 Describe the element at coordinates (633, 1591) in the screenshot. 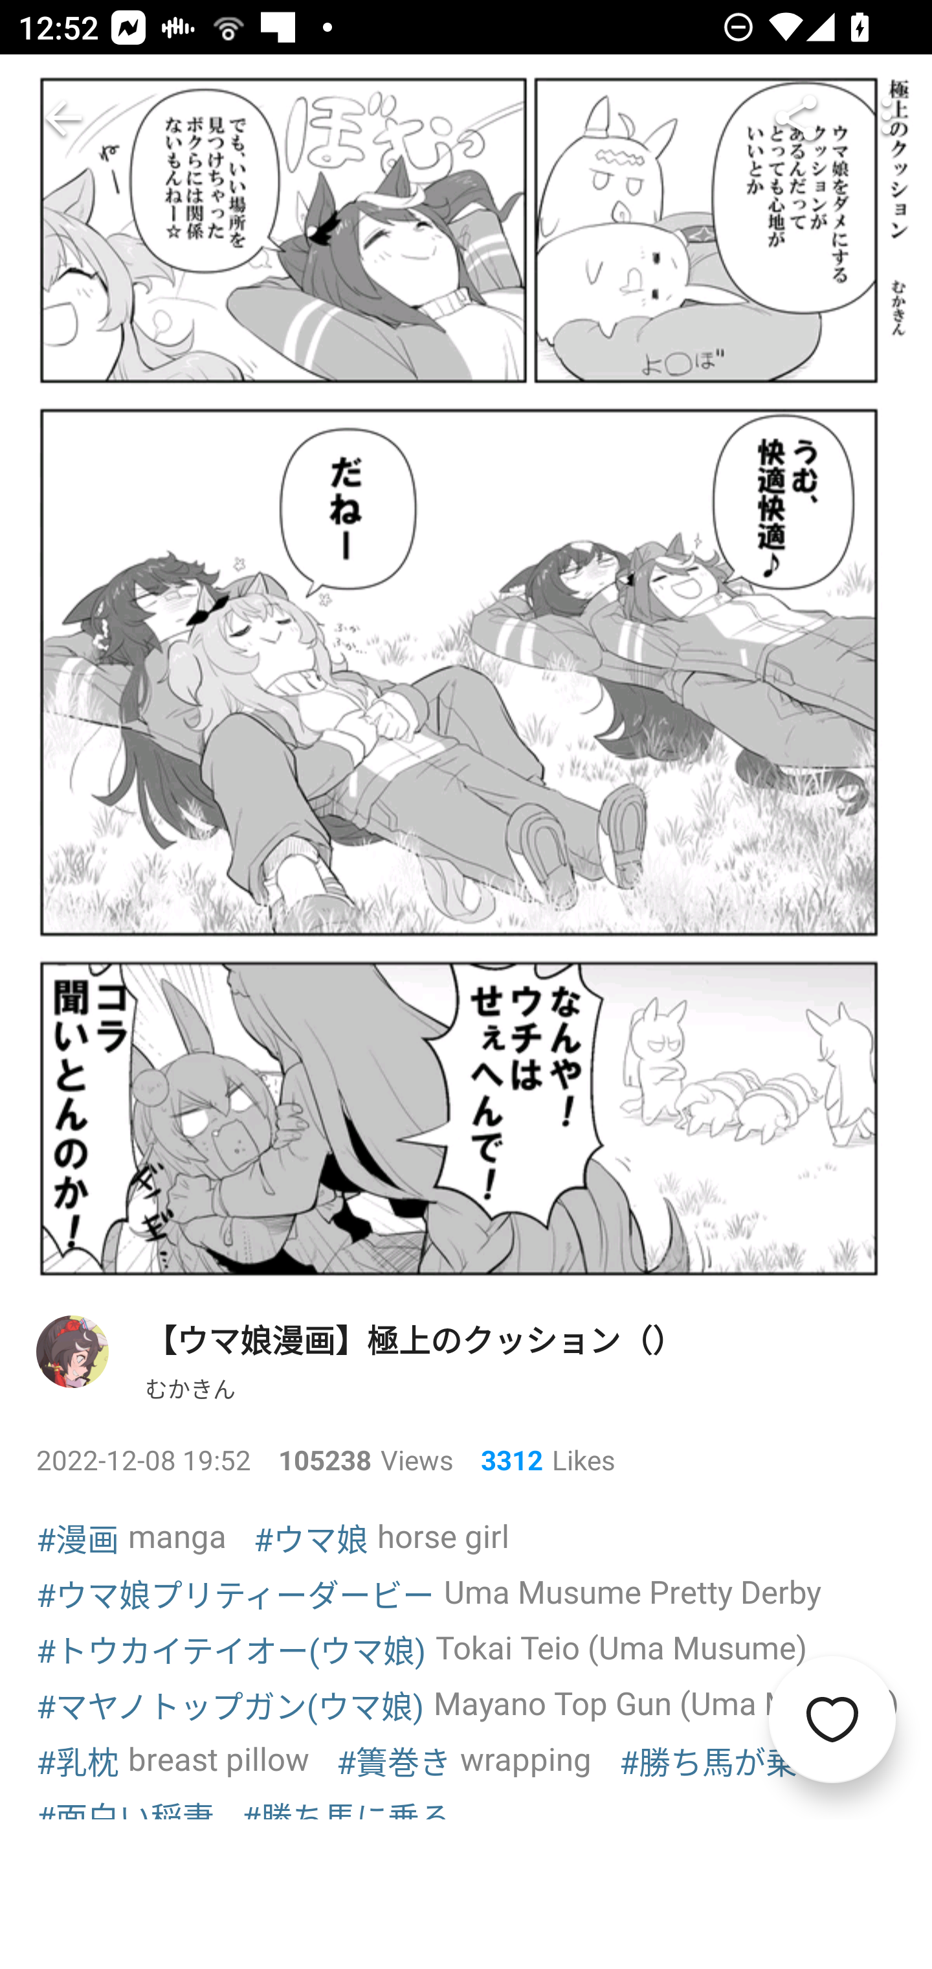

I see `Uma Musume Pretty Derby` at that location.